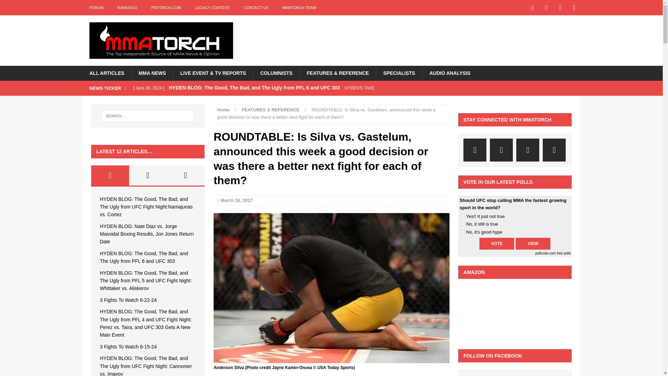  Describe the element at coordinates (463, 224) in the screenshot. I see `2` at that location.